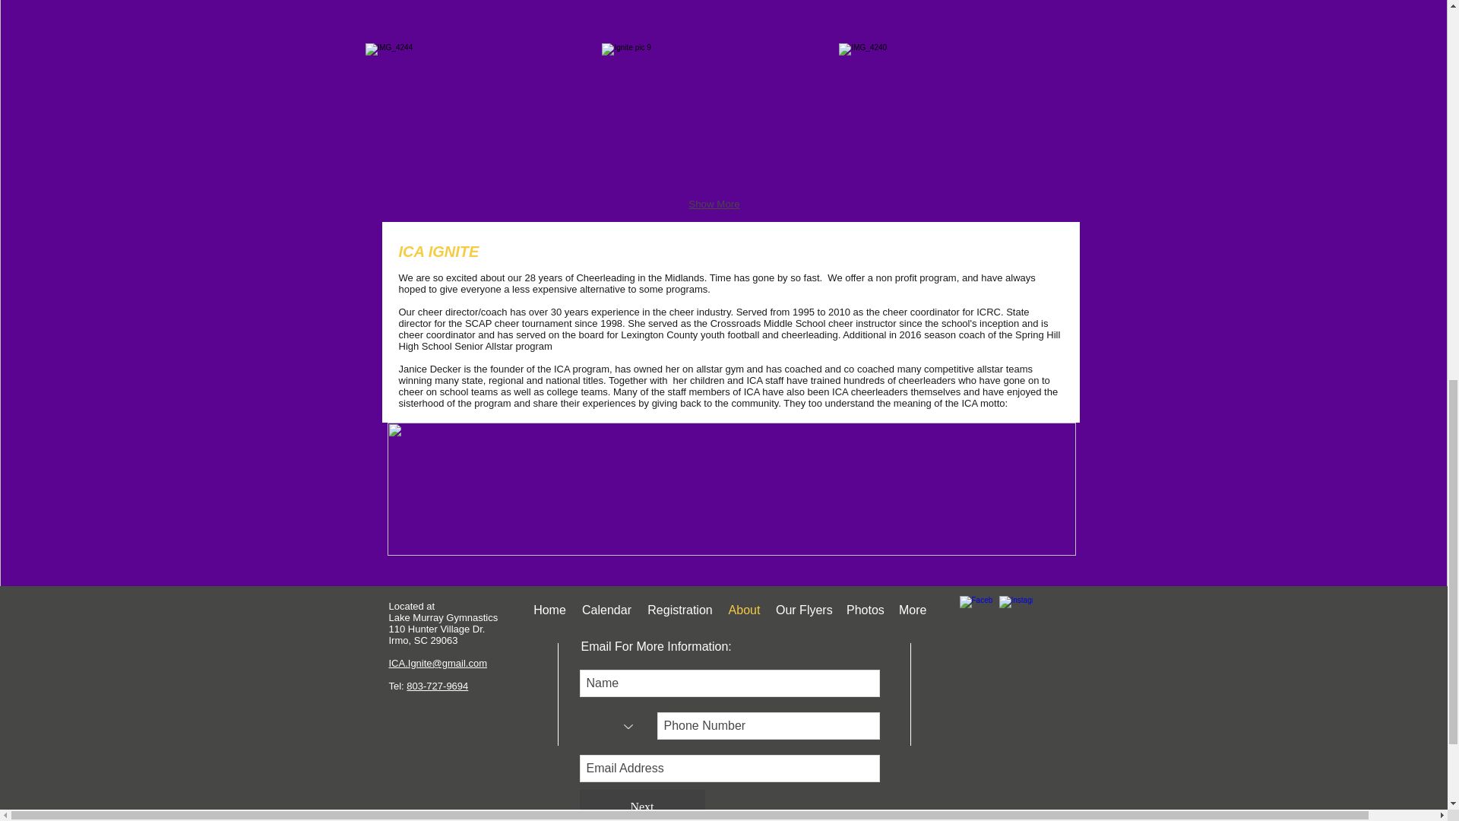 The width and height of the screenshot is (1459, 821). Describe the element at coordinates (641, 805) in the screenshot. I see `Next` at that location.